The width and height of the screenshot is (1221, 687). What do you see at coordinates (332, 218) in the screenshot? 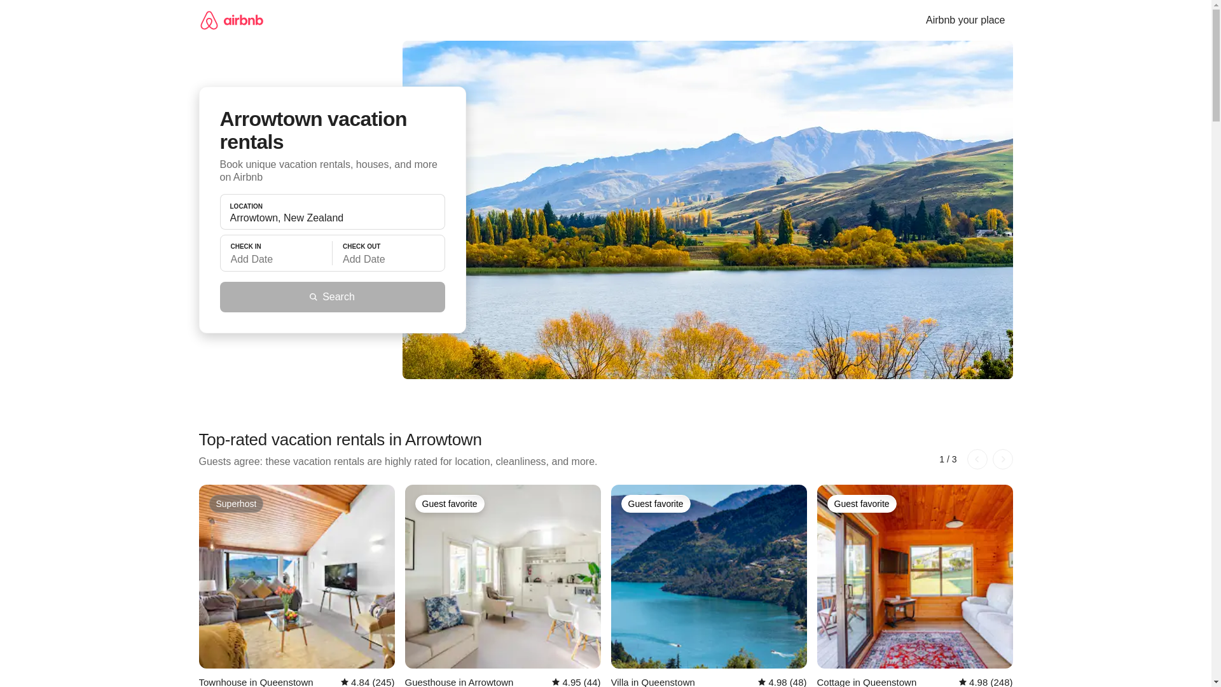
I see `Arrowtown, New Zealand` at bounding box center [332, 218].